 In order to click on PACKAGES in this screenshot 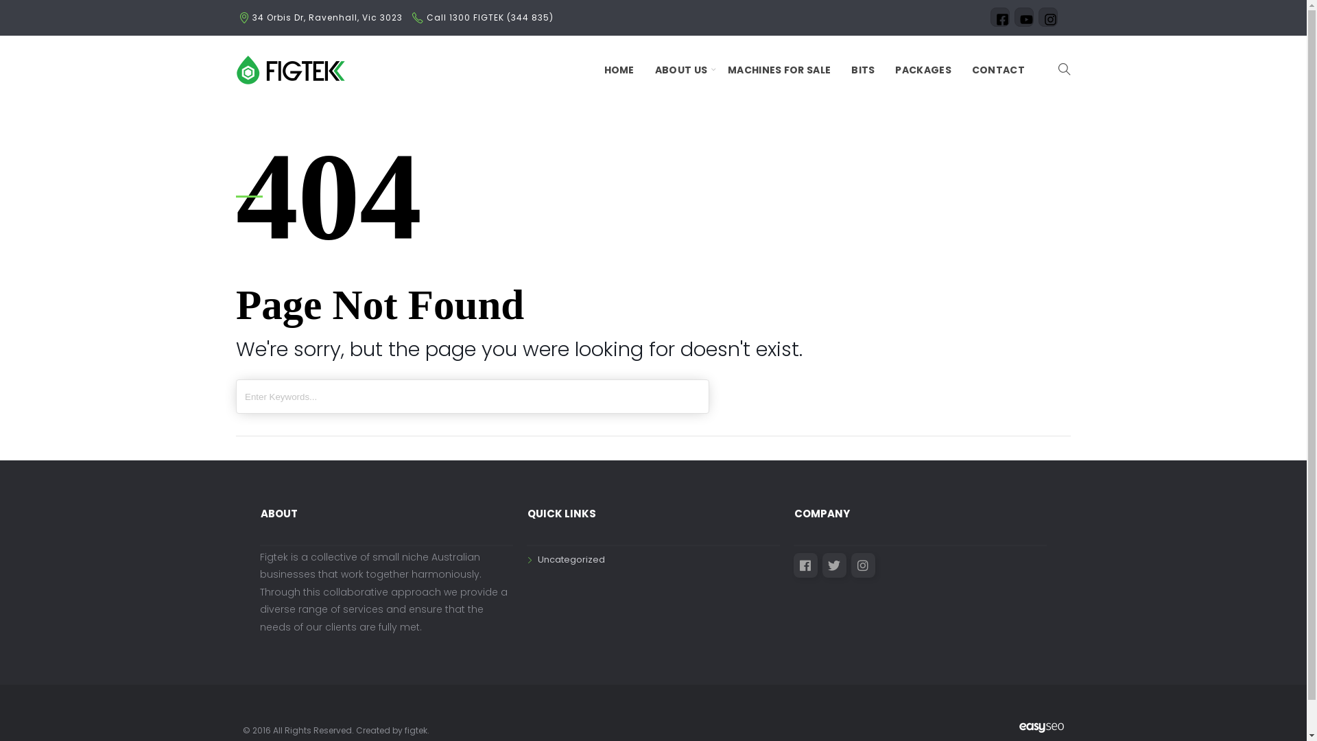, I will do `click(923, 70)`.